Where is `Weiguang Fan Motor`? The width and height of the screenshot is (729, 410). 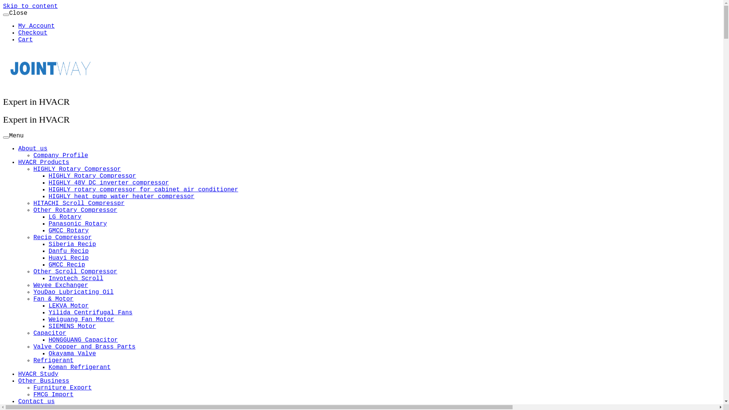 Weiguang Fan Motor is located at coordinates (81, 320).